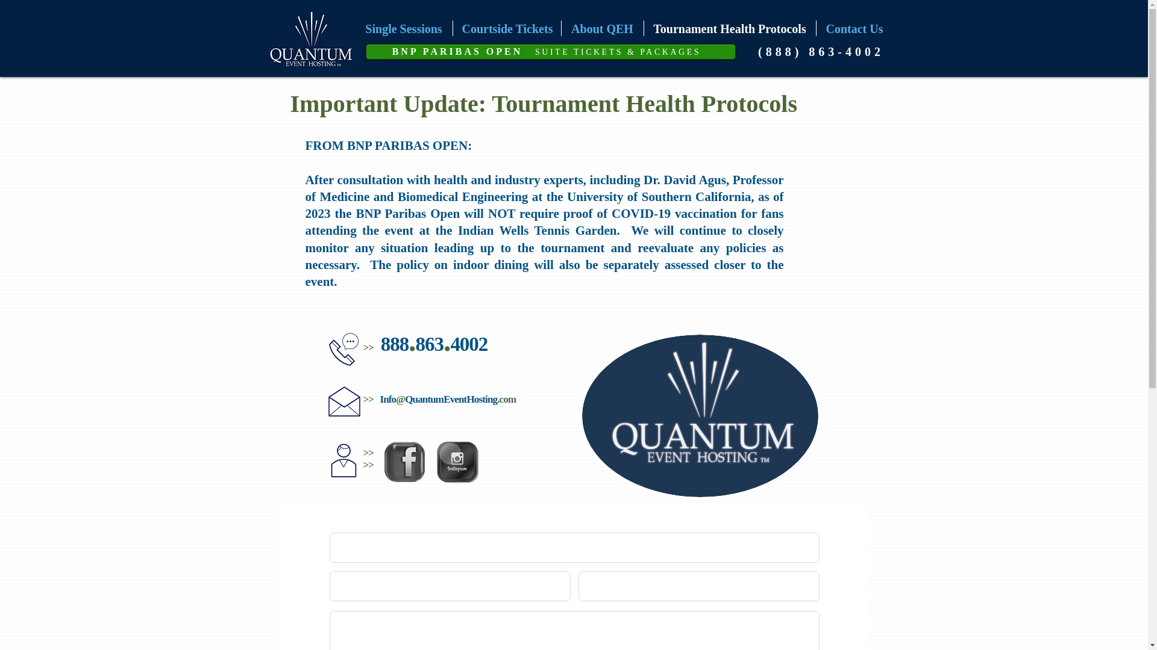 The image size is (1157, 650). Describe the element at coordinates (853, 28) in the screenshot. I see `Contact Us` at that location.